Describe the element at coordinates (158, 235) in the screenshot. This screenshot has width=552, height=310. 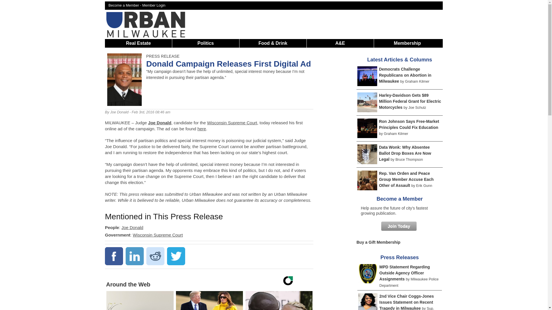
I see `Wisconsin Supreme Court` at that location.